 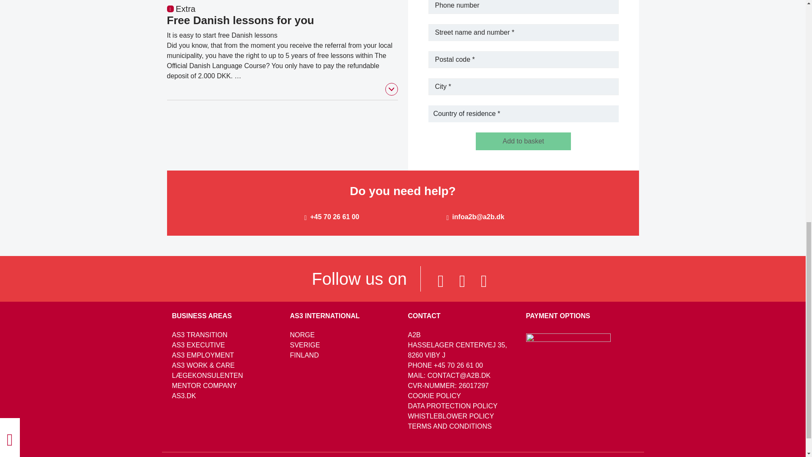 I want to click on AS3 EXECUTIVE, so click(x=198, y=345).